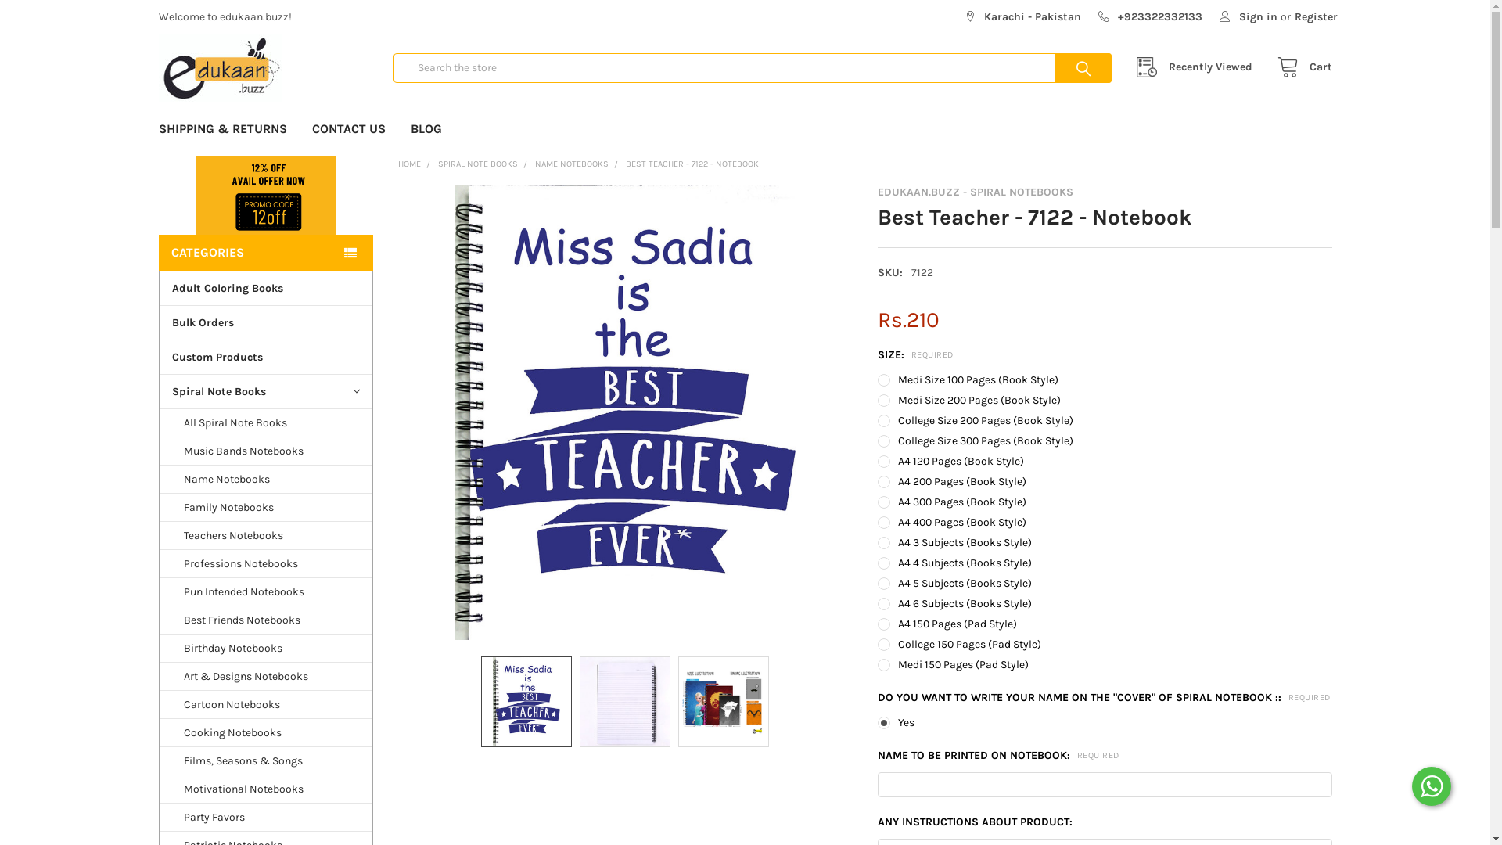 The width and height of the screenshot is (1502, 845). I want to click on SHIPPING & RETURNS, so click(222, 129).